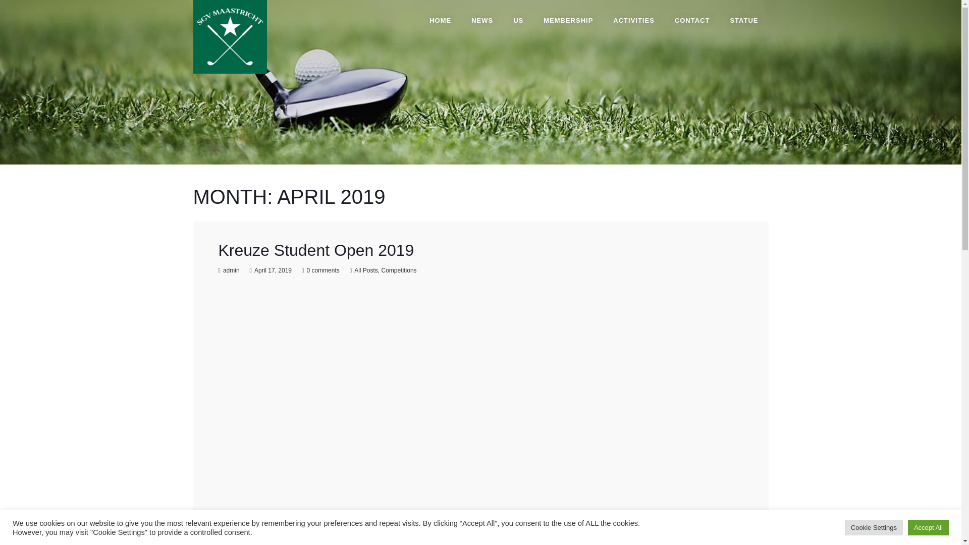 This screenshot has height=545, width=969. What do you see at coordinates (440, 20) in the screenshot?
I see `HOME` at bounding box center [440, 20].